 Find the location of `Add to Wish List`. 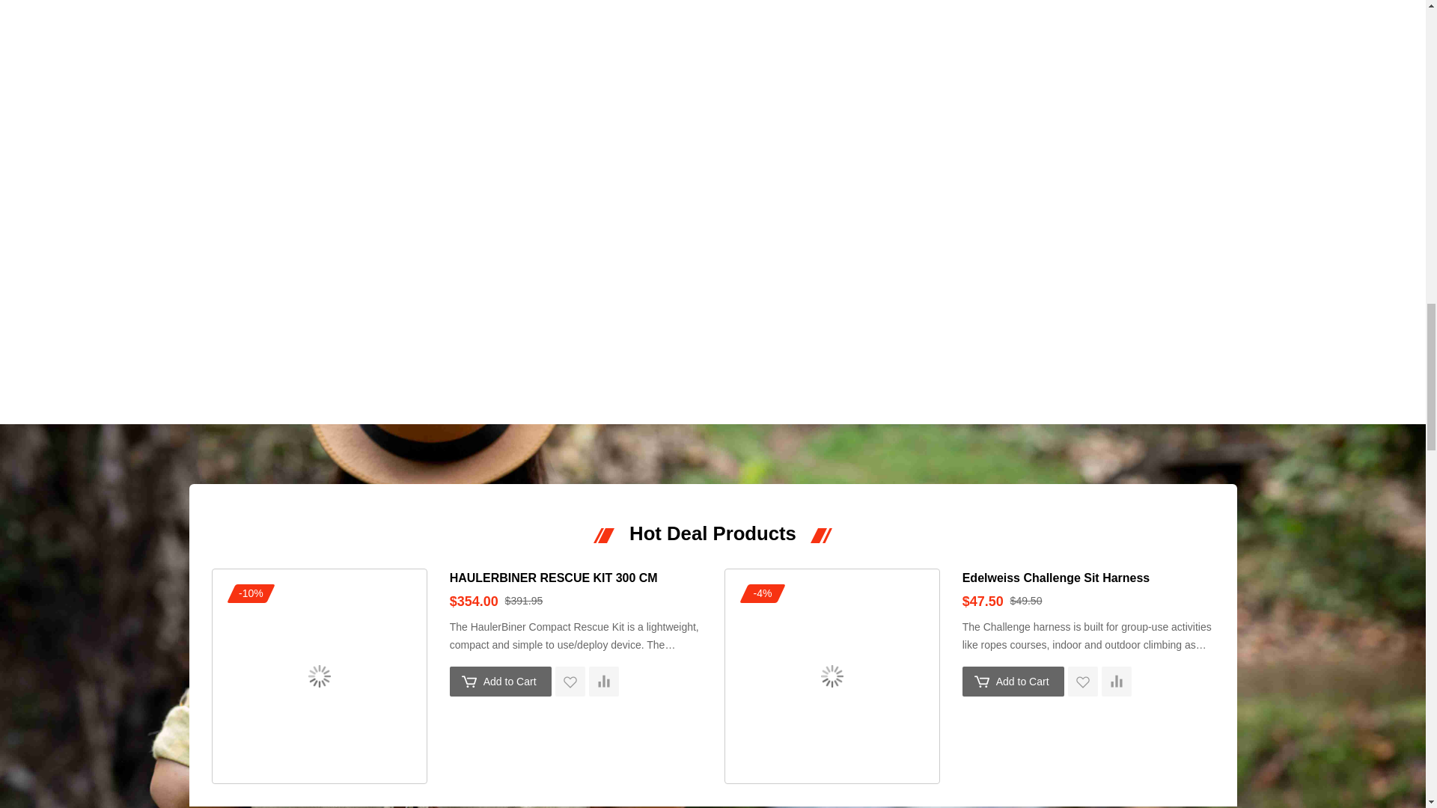

Add to Wish List is located at coordinates (1082, 681).